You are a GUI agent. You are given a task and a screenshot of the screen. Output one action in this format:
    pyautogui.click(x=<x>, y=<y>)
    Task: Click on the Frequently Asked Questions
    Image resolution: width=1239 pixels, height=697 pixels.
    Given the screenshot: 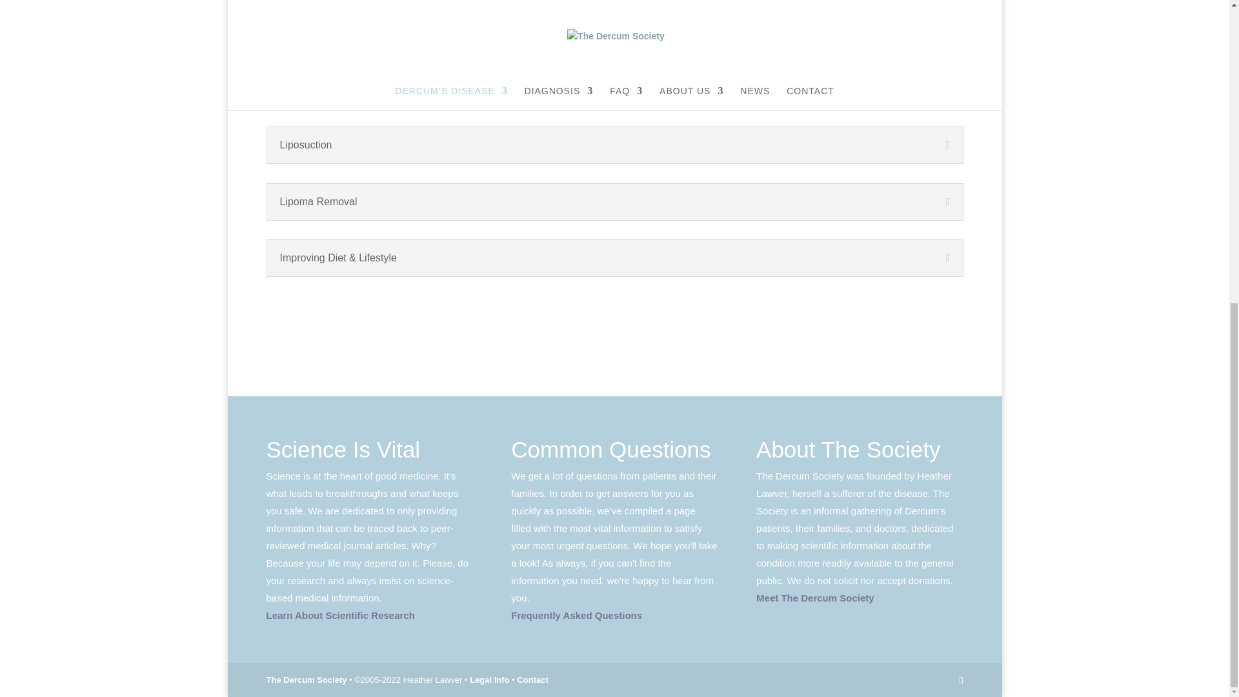 What is the action you would take?
    pyautogui.click(x=576, y=616)
    